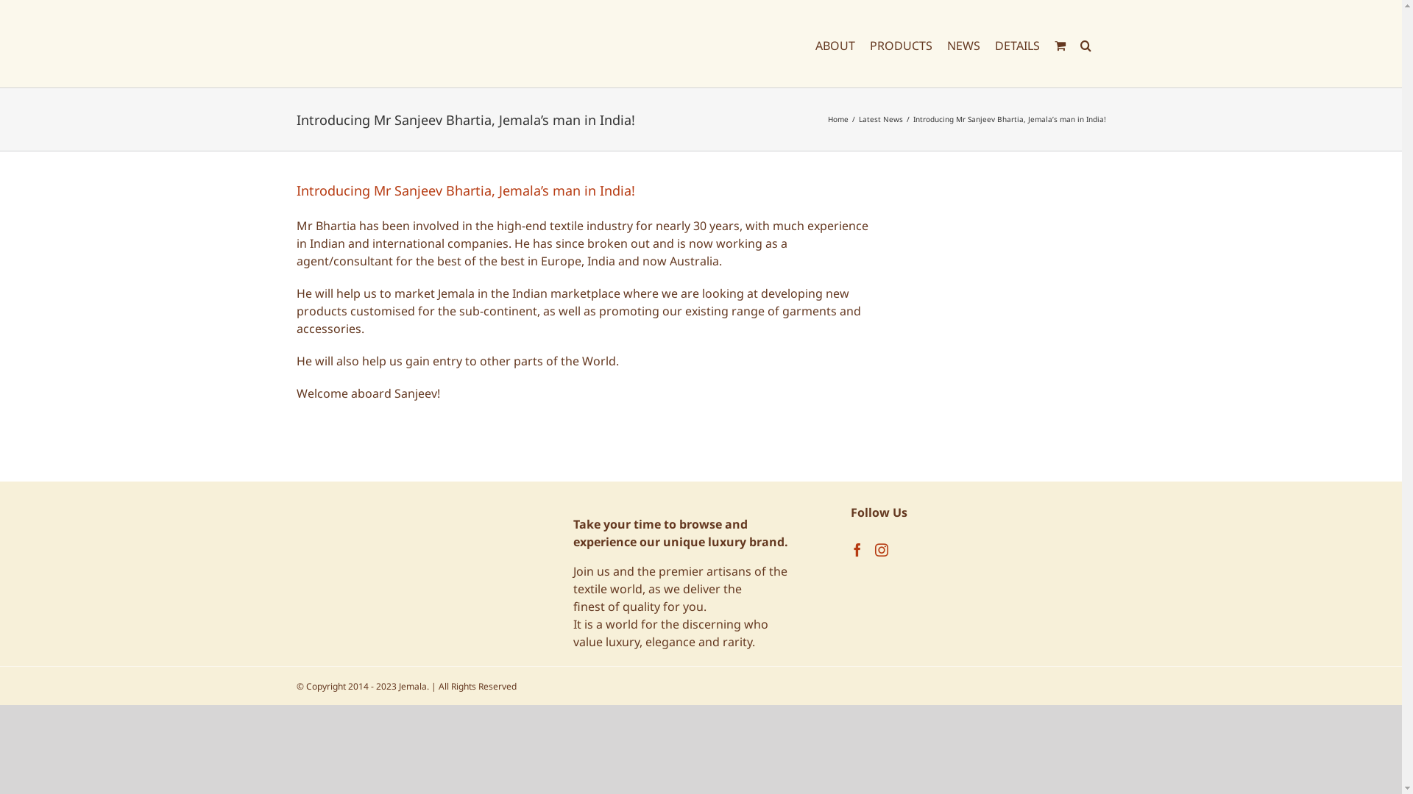 The height and width of the screenshot is (794, 1413). I want to click on PRODUCTS, so click(901, 44).